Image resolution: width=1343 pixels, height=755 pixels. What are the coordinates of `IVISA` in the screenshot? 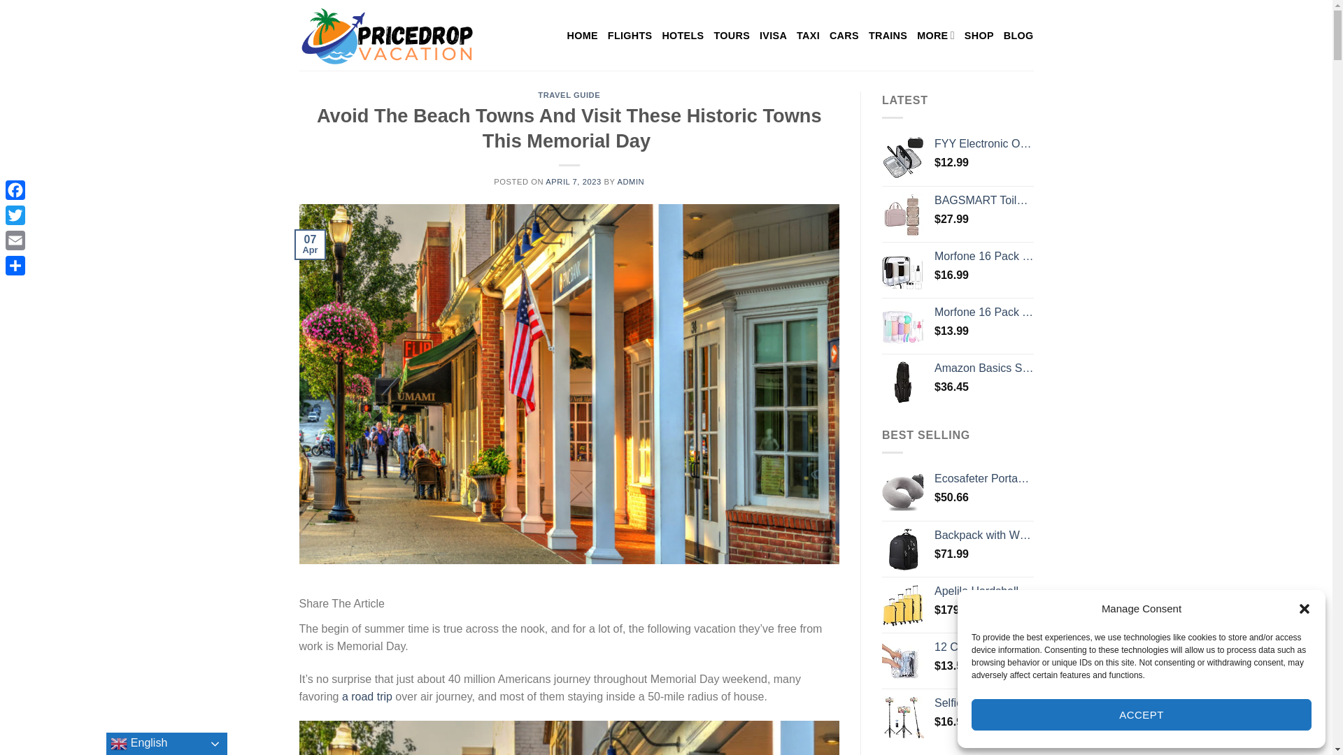 It's located at (774, 35).